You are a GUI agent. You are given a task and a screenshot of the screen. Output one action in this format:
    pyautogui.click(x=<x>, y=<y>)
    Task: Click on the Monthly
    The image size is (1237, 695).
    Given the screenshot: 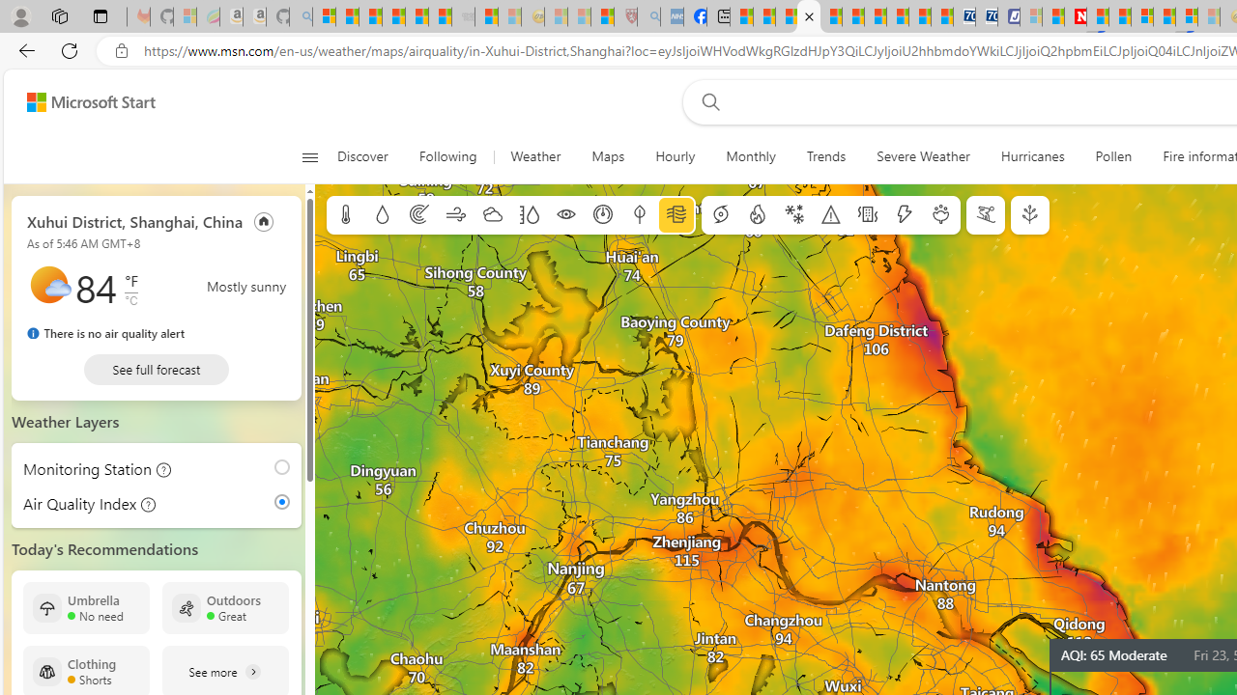 What is the action you would take?
    pyautogui.click(x=750, y=156)
    